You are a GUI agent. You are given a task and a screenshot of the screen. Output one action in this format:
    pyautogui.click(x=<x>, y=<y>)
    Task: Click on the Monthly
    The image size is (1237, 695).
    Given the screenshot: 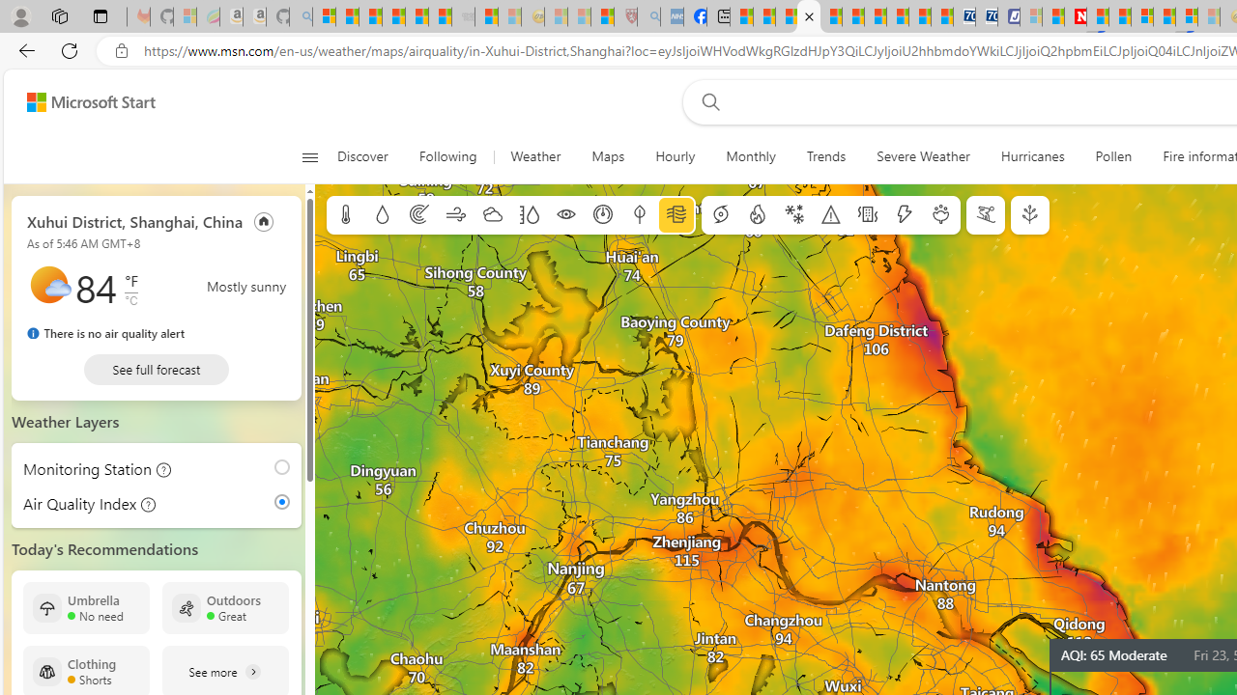 What is the action you would take?
    pyautogui.click(x=750, y=156)
    